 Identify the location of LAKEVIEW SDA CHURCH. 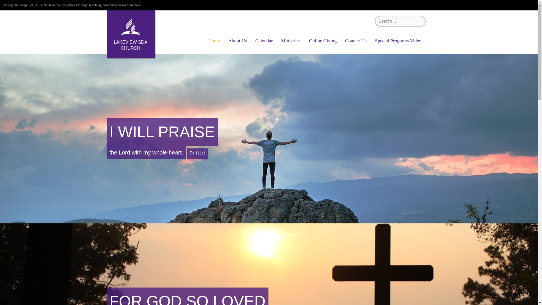
(130, 34).